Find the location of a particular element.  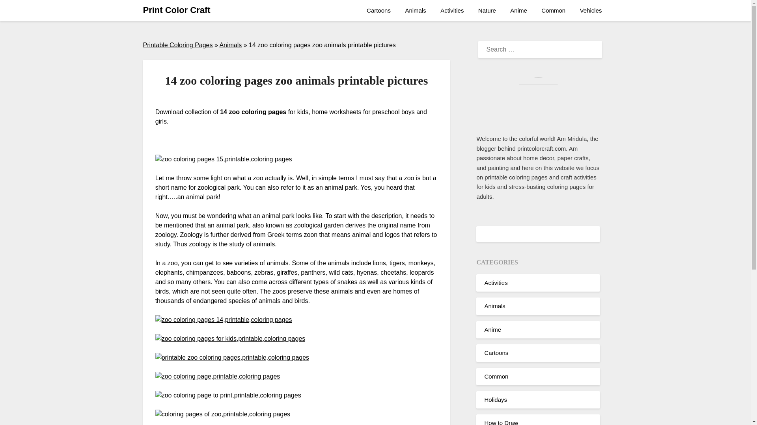

Printable Coloring Pages is located at coordinates (177, 45).